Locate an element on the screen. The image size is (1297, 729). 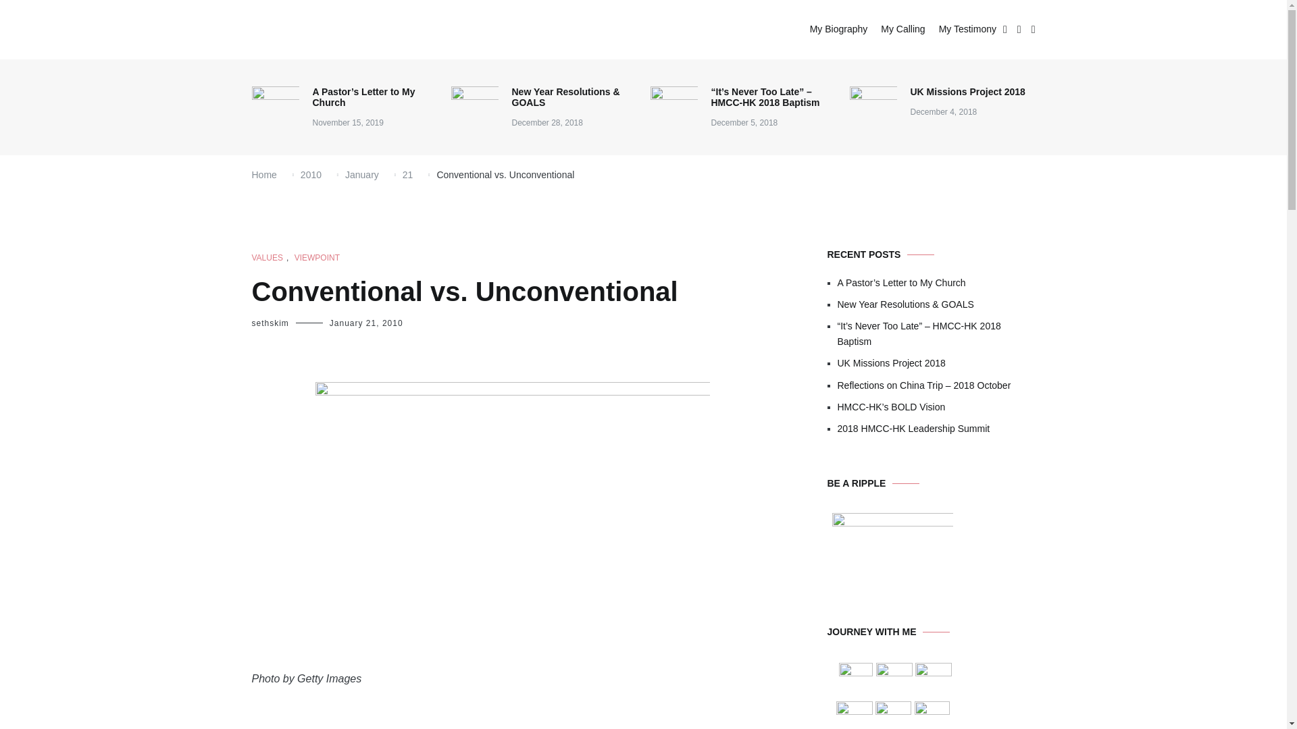
VALUES is located at coordinates (267, 258).